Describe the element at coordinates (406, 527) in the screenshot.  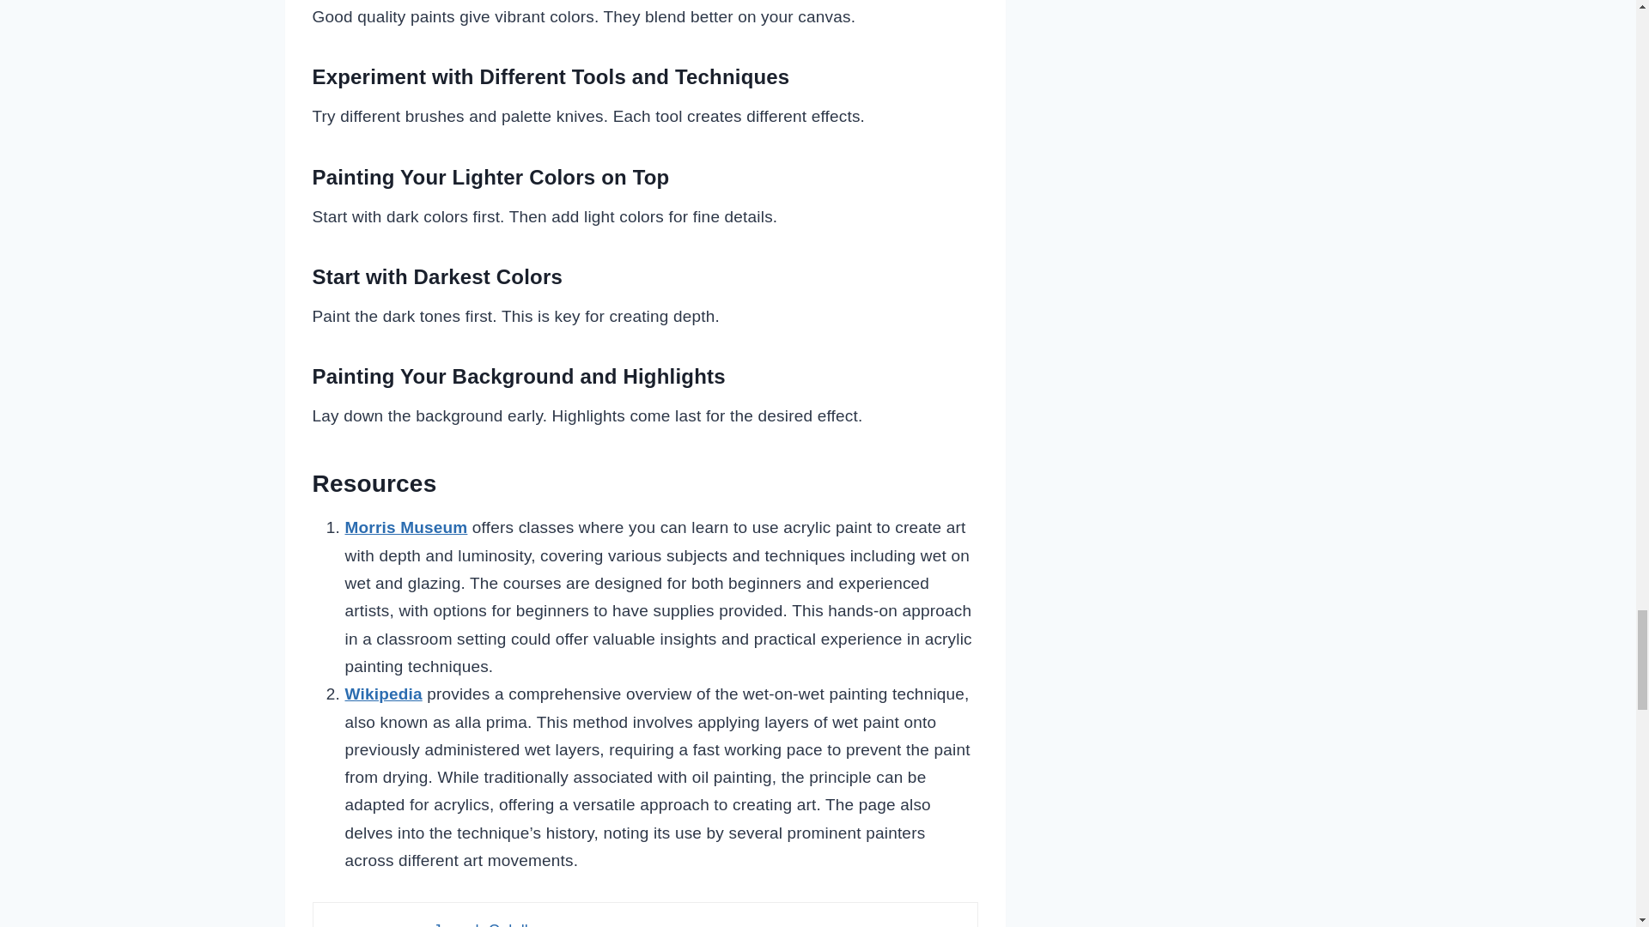
I see `Morris Museum` at that location.